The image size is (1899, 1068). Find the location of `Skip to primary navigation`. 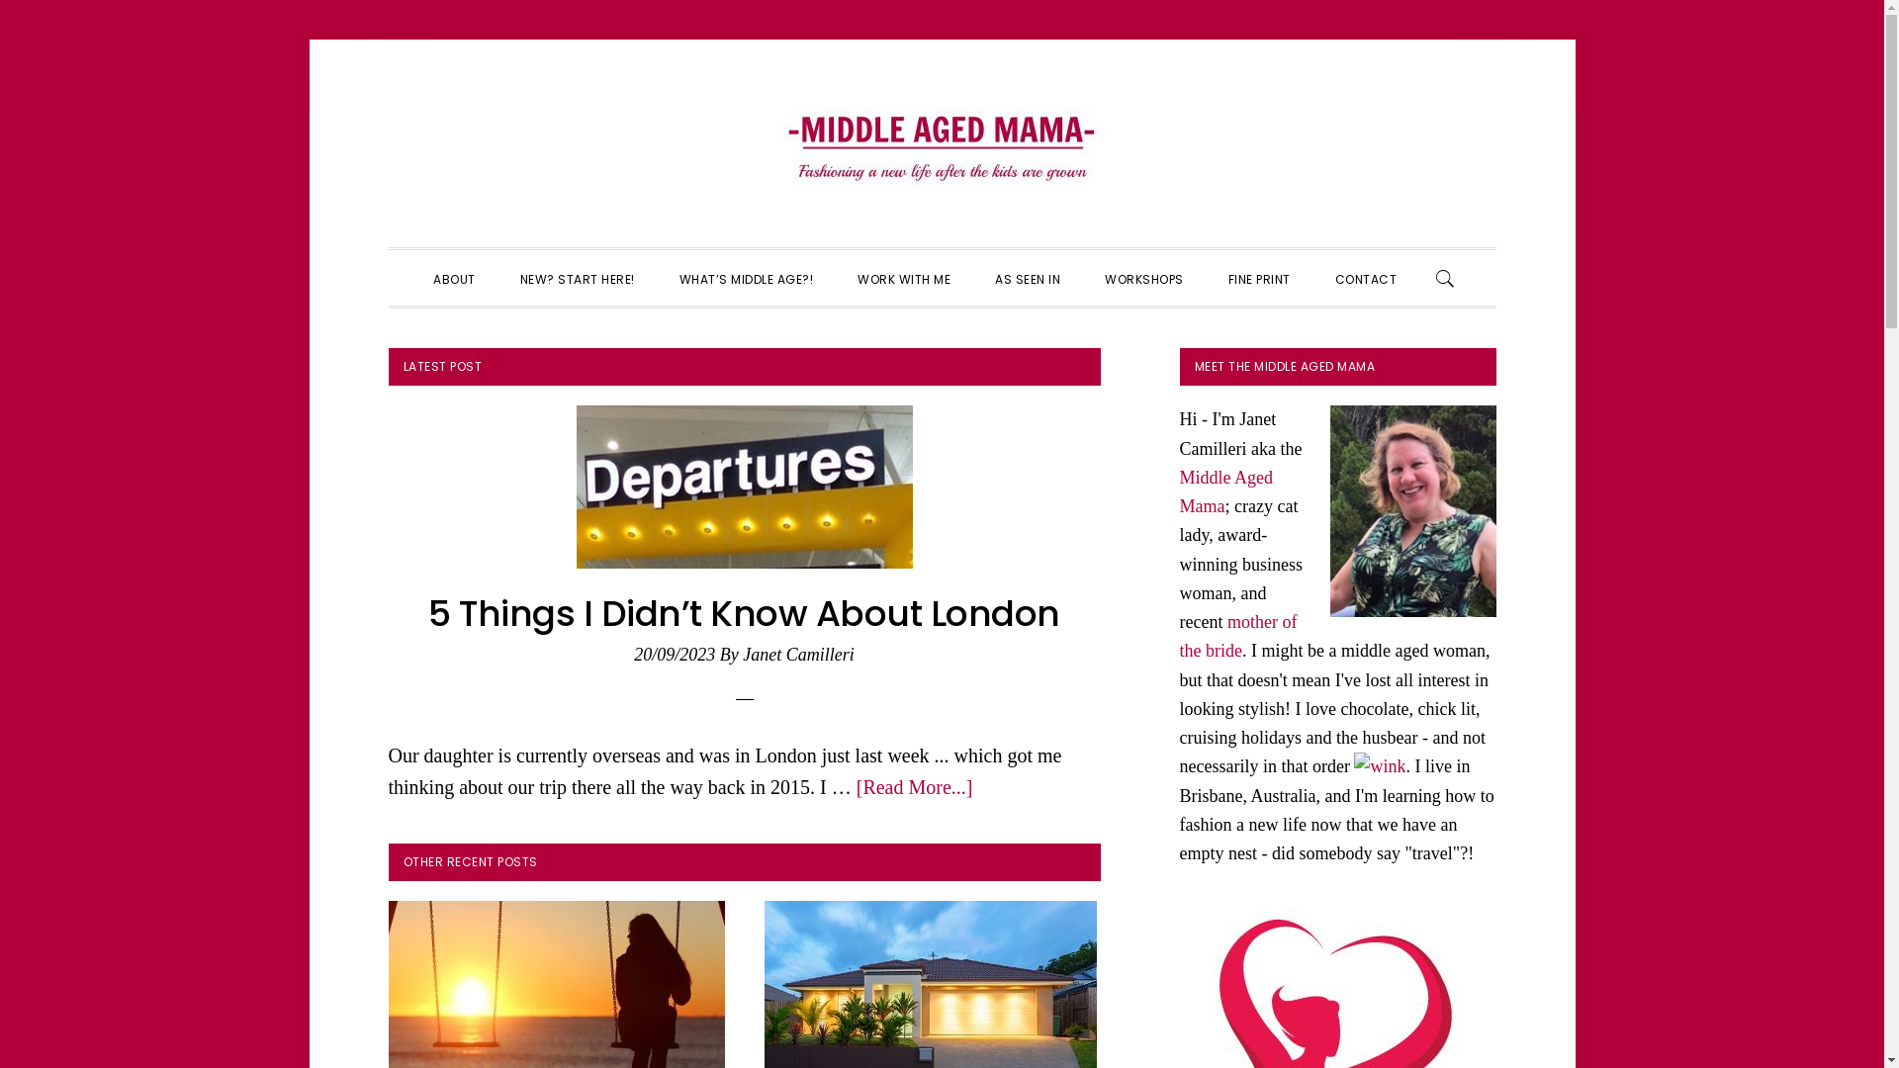

Skip to primary navigation is located at coordinates (388, 40).